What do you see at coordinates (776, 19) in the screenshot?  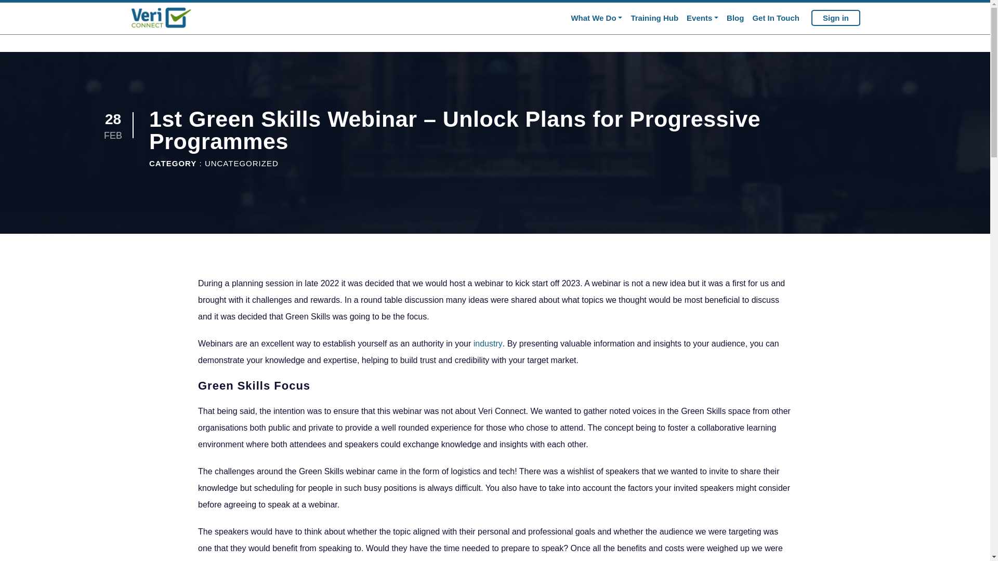 I see `Get In Touch` at bounding box center [776, 19].